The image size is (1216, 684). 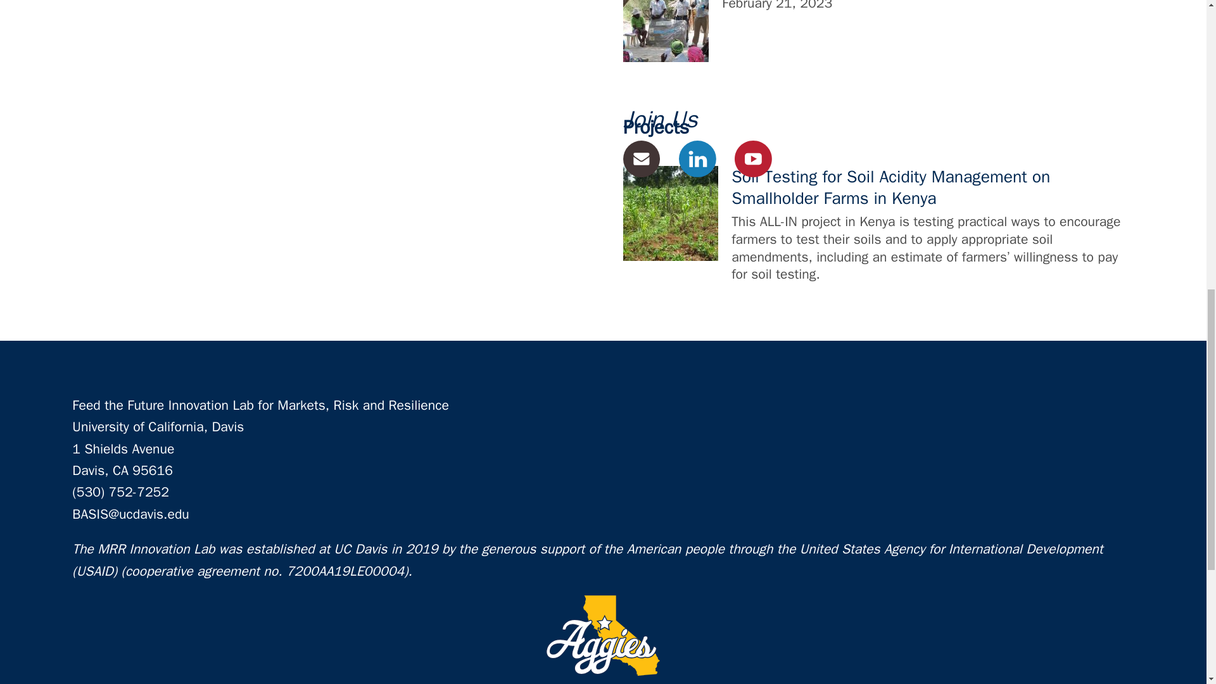 What do you see at coordinates (778, 6) in the screenshot?
I see `Tuesday, February 21, 2023 - 12:02pm` at bounding box center [778, 6].